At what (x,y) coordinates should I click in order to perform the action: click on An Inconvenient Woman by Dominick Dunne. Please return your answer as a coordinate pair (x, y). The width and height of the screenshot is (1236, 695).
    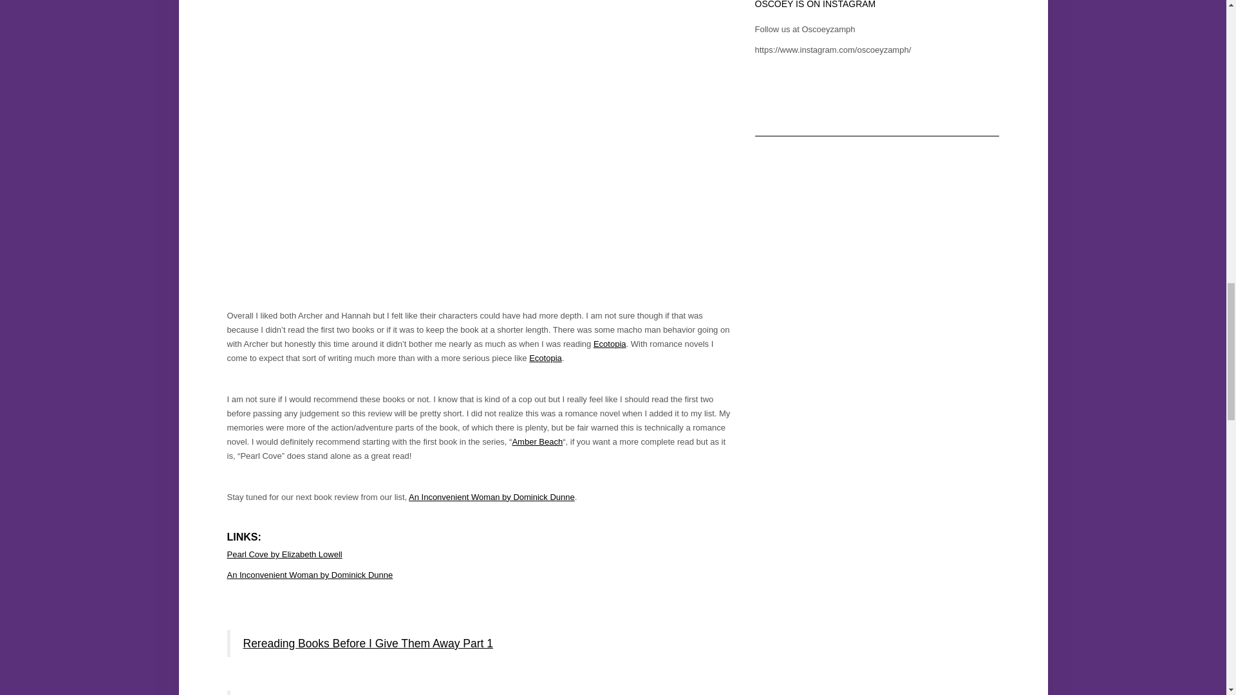
    Looking at the image, I should click on (492, 497).